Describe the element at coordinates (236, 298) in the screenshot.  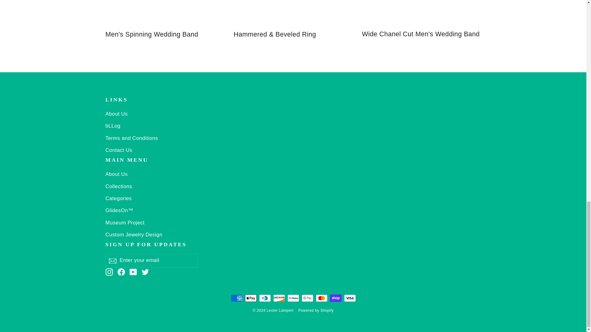
I see `American Express` at that location.